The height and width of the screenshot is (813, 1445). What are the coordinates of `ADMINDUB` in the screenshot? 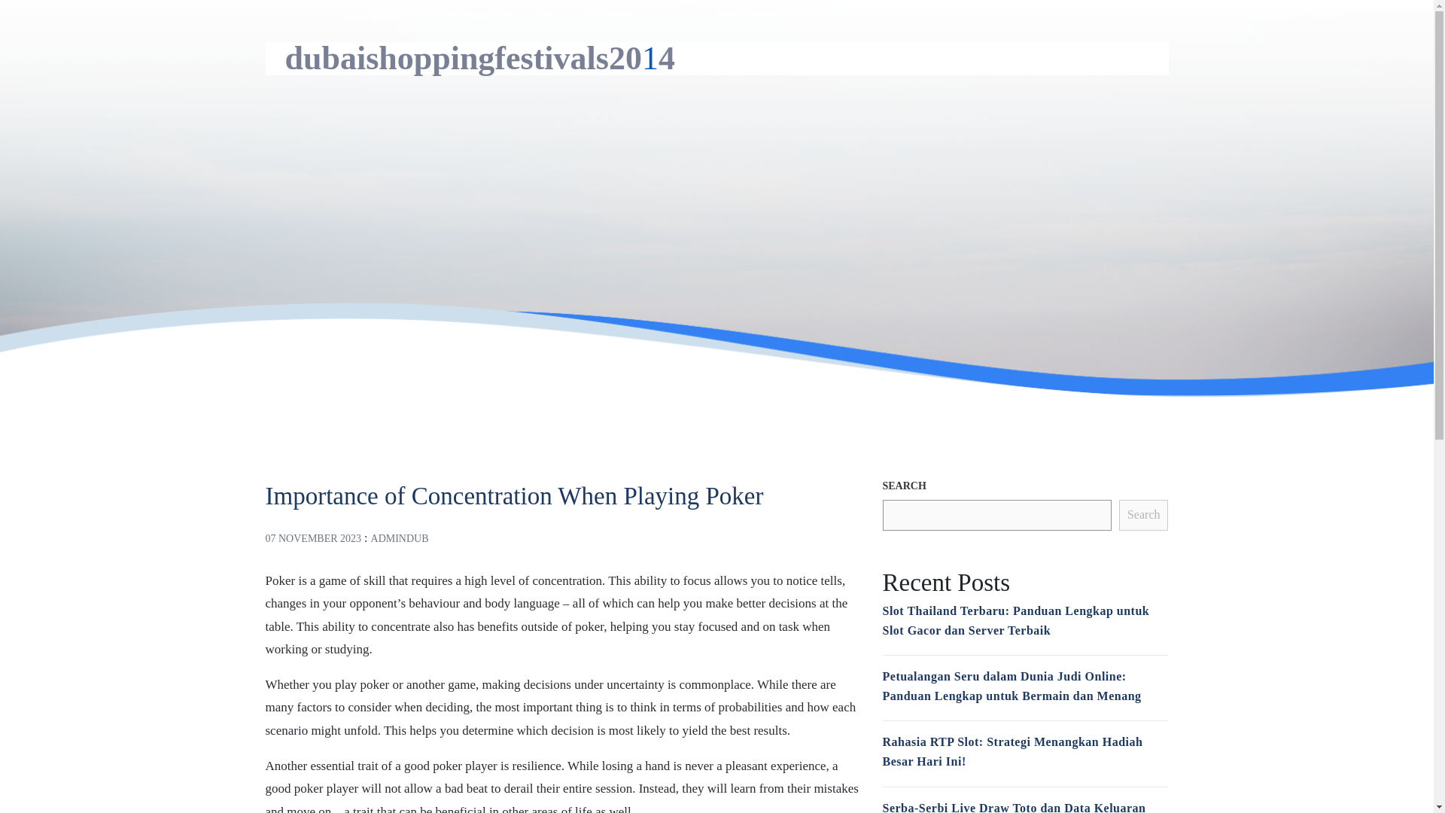 It's located at (400, 538).